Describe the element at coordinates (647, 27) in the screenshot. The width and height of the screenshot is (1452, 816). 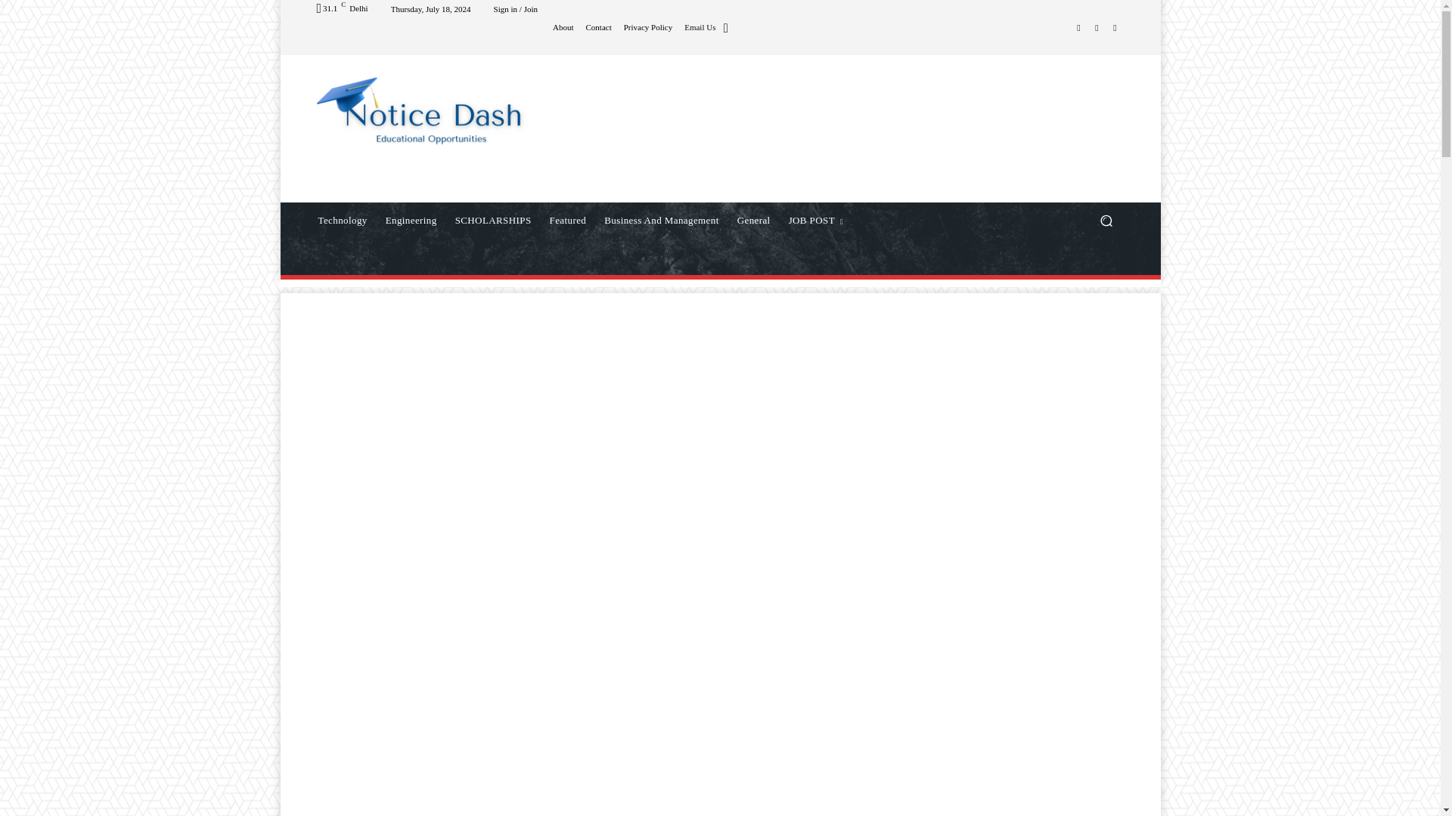
I see `Privacy Policy` at that location.